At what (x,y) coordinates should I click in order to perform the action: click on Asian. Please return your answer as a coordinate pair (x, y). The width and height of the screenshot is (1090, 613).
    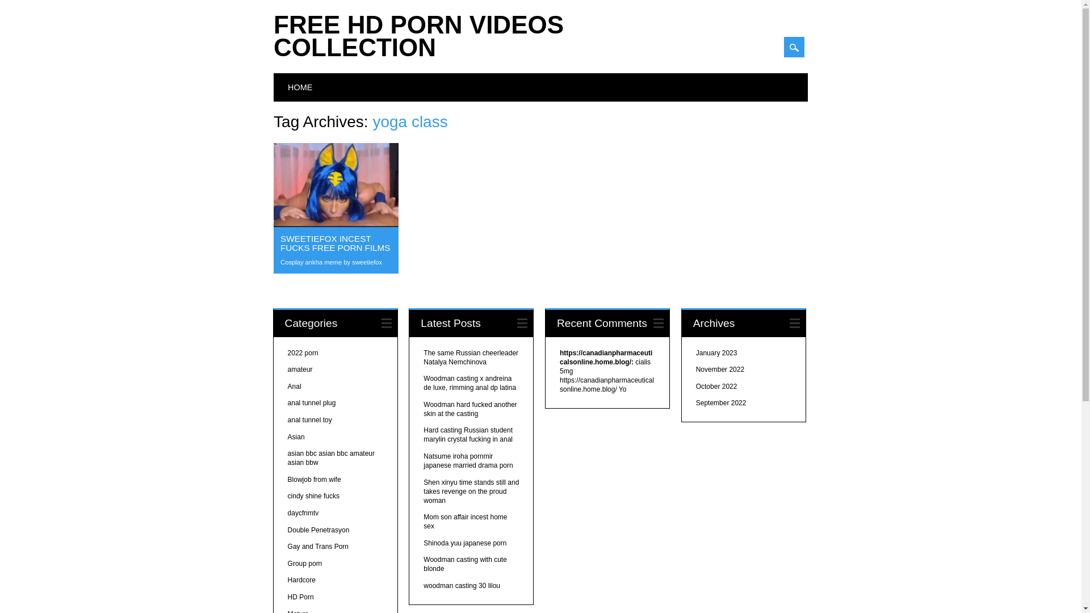
    Looking at the image, I should click on (296, 436).